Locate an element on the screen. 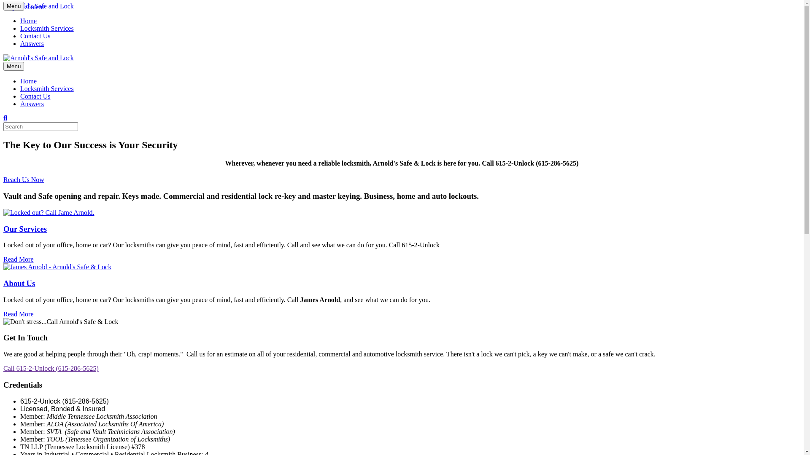  Home is located at coordinates (29, 81).